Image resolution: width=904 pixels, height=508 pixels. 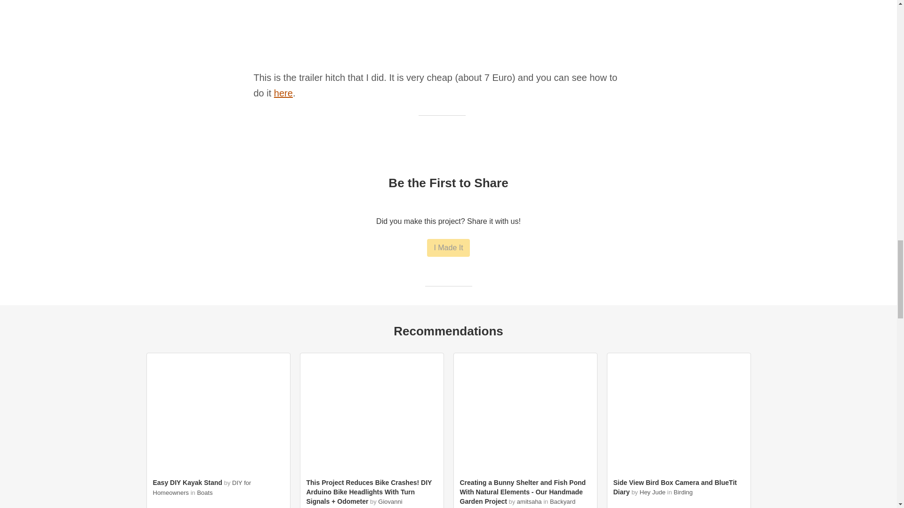 What do you see at coordinates (652, 492) in the screenshot?
I see `Hey Jude` at bounding box center [652, 492].